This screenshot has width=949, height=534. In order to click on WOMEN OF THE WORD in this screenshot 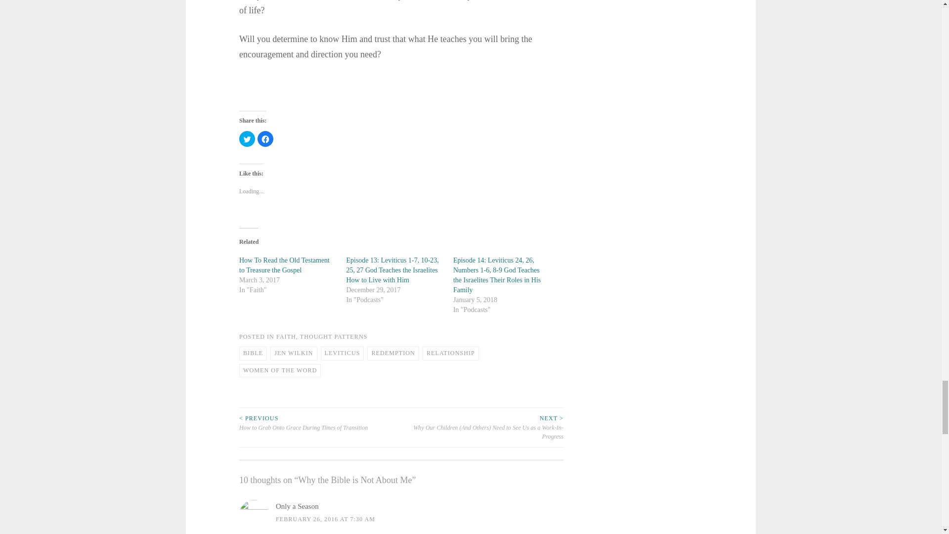, I will do `click(280, 370)`.